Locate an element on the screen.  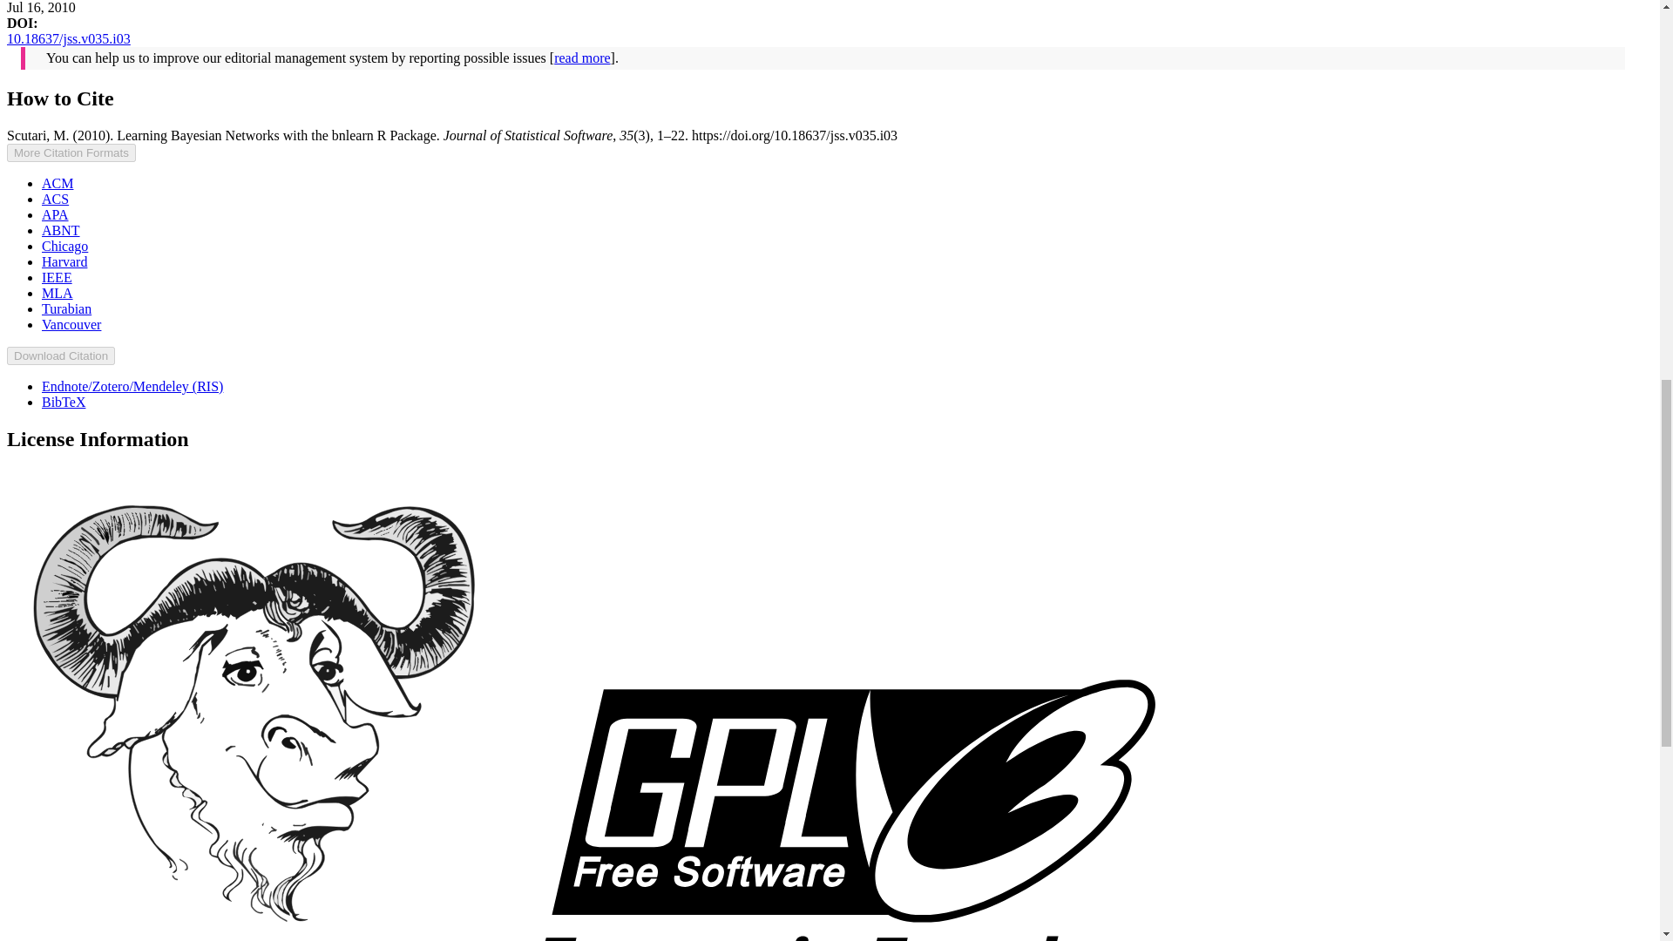
Chicago is located at coordinates (64, 246).